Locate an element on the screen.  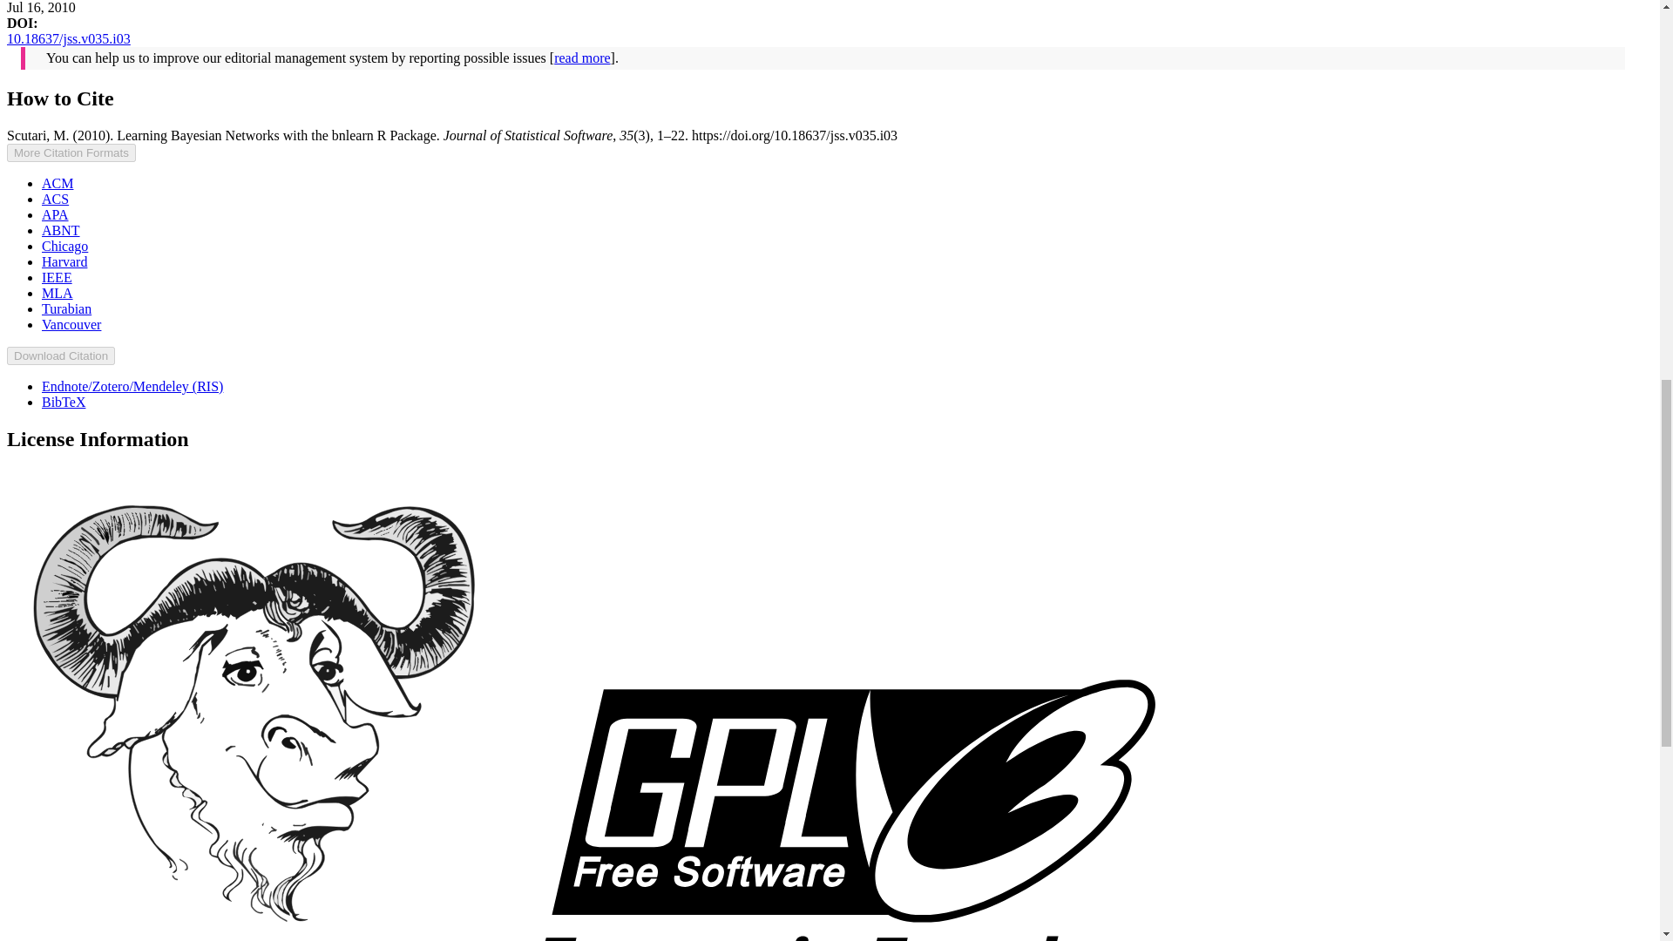
Chicago is located at coordinates (64, 246).